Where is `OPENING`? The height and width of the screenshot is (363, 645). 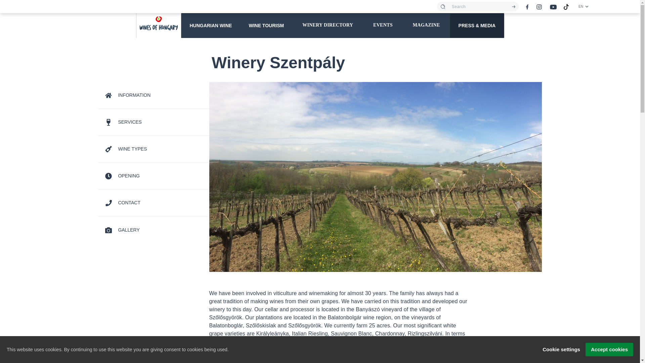
OPENING is located at coordinates (122, 176).